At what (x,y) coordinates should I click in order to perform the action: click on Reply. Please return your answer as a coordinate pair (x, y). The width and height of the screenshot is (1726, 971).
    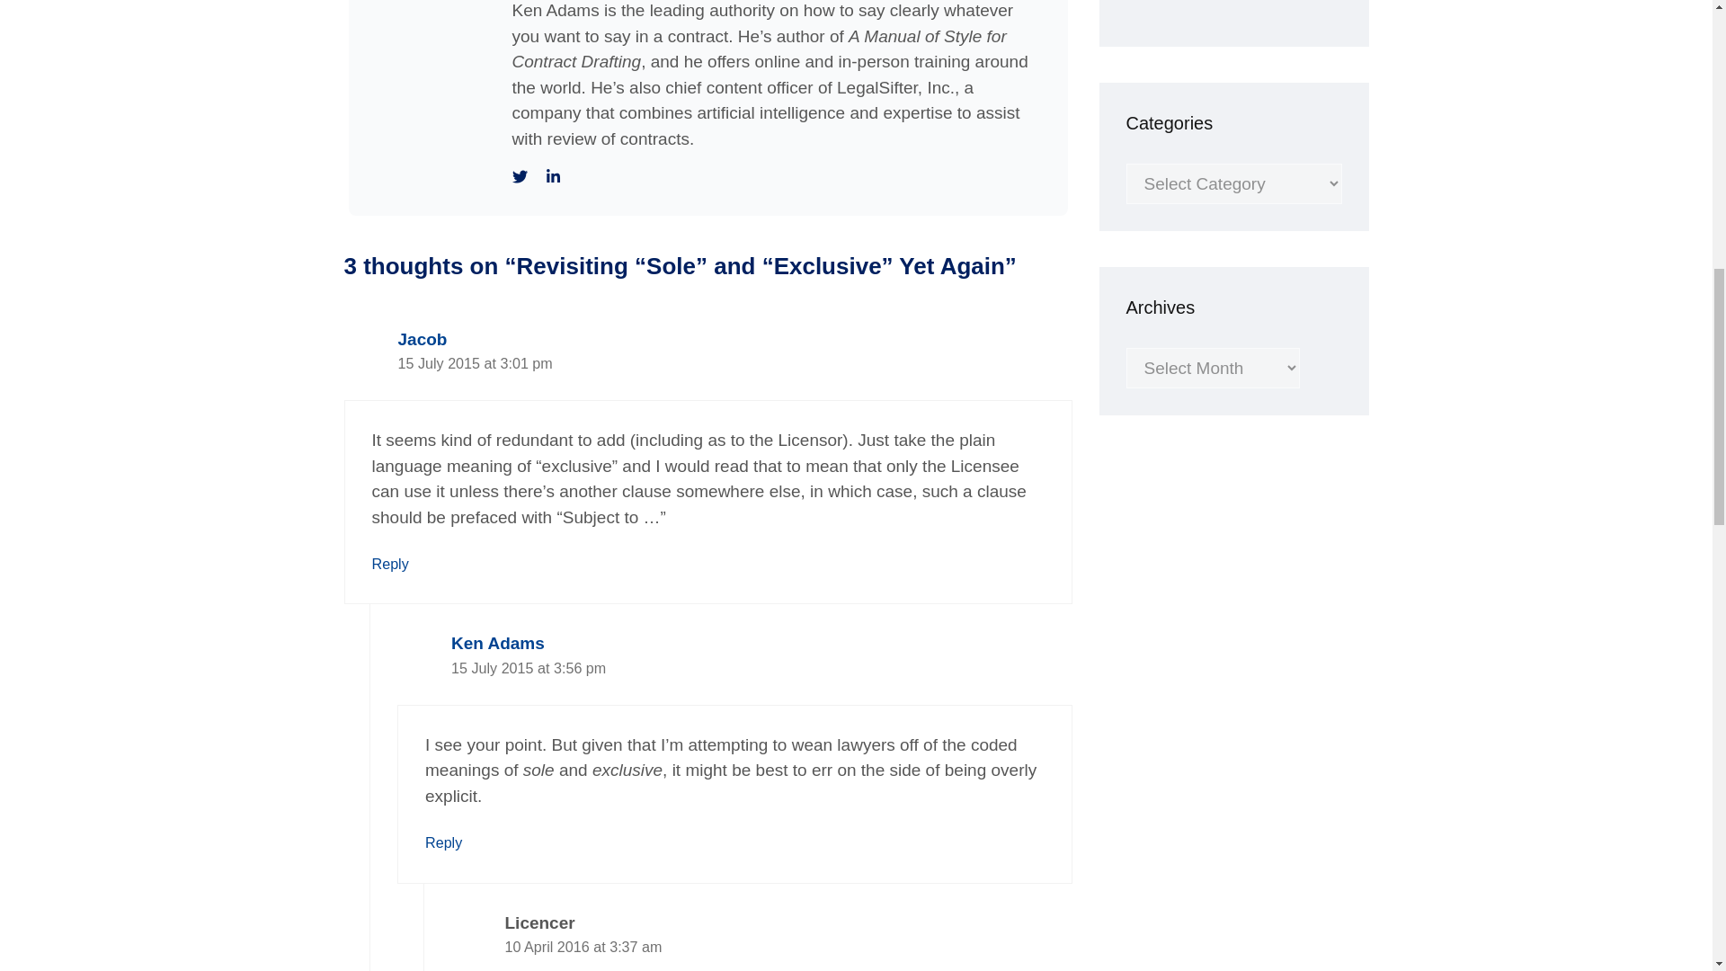
    Looking at the image, I should click on (443, 842).